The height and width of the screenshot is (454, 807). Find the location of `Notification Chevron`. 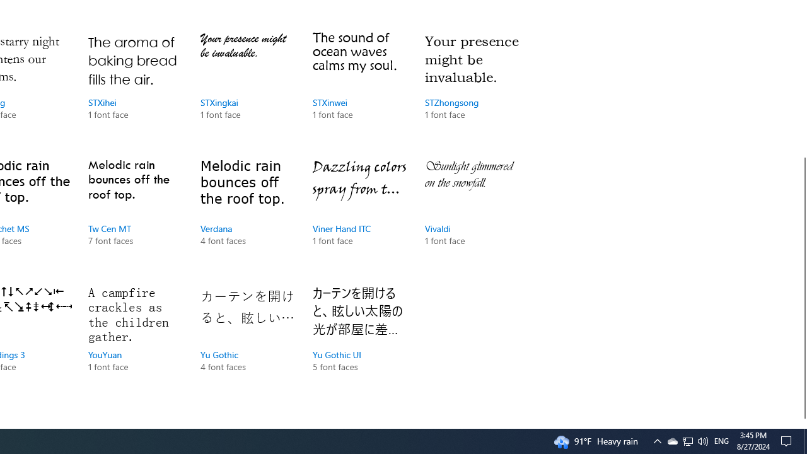

Notification Chevron is located at coordinates (657, 441).